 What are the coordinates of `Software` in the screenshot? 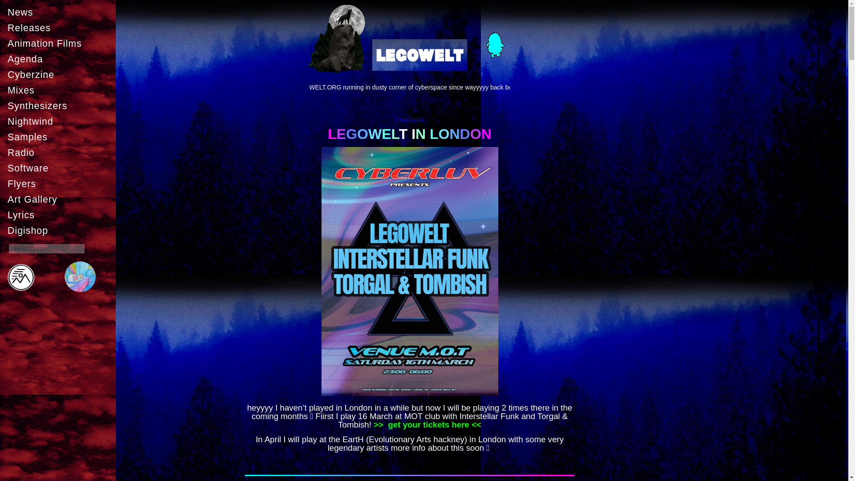 It's located at (60, 168).